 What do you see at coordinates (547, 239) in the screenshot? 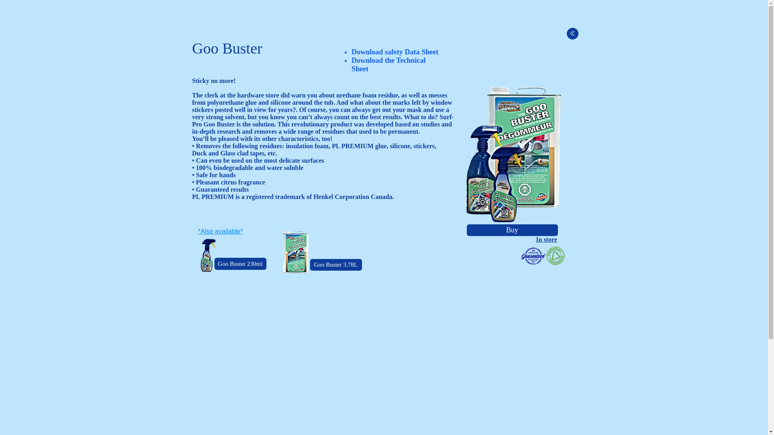
I see `In store` at bounding box center [547, 239].